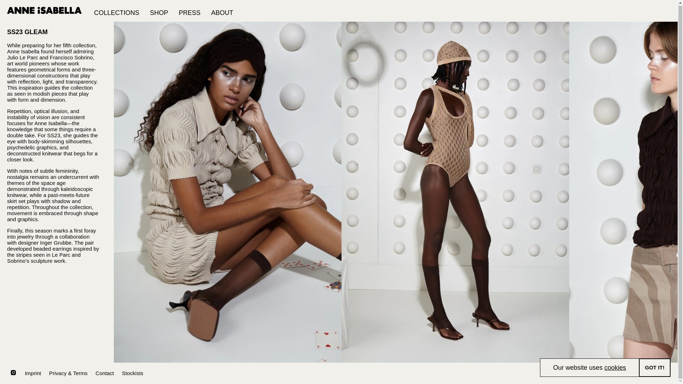 The width and height of the screenshot is (683, 384). I want to click on ABOUT, so click(222, 11).